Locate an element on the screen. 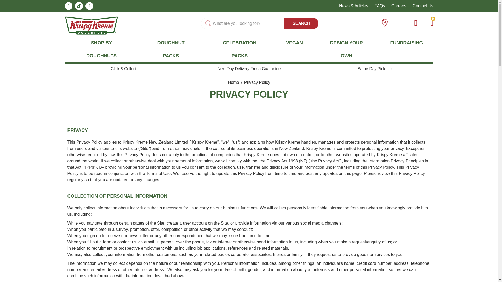 Image resolution: width=502 pixels, height=282 pixels. FAQs is located at coordinates (380, 6).